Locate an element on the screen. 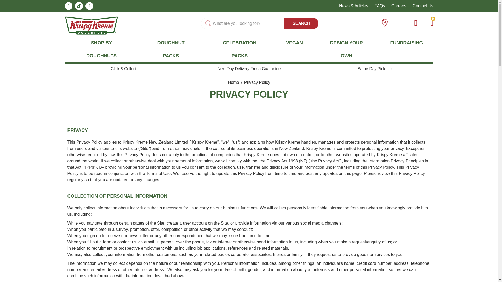 Image resolution: width=502 pixels, height=282 pixels. FAQs is located at coordinates (380, 6).